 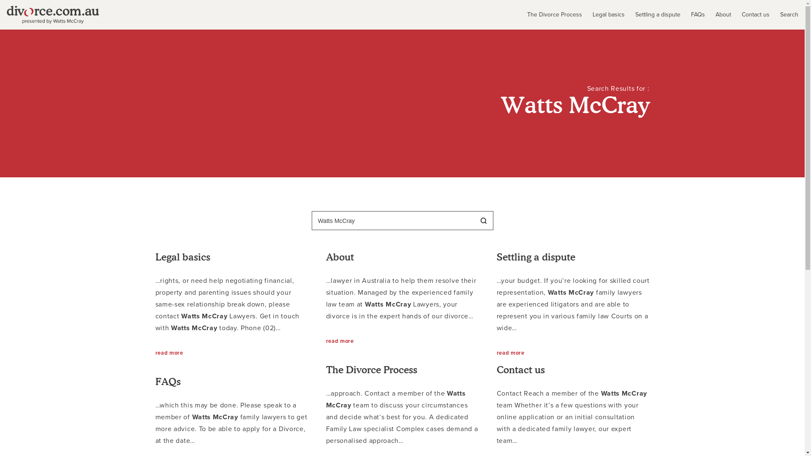 What do you see at coordinates (169, 353) in the screenshot?
I see `read more` at bounding box center [169, 353].